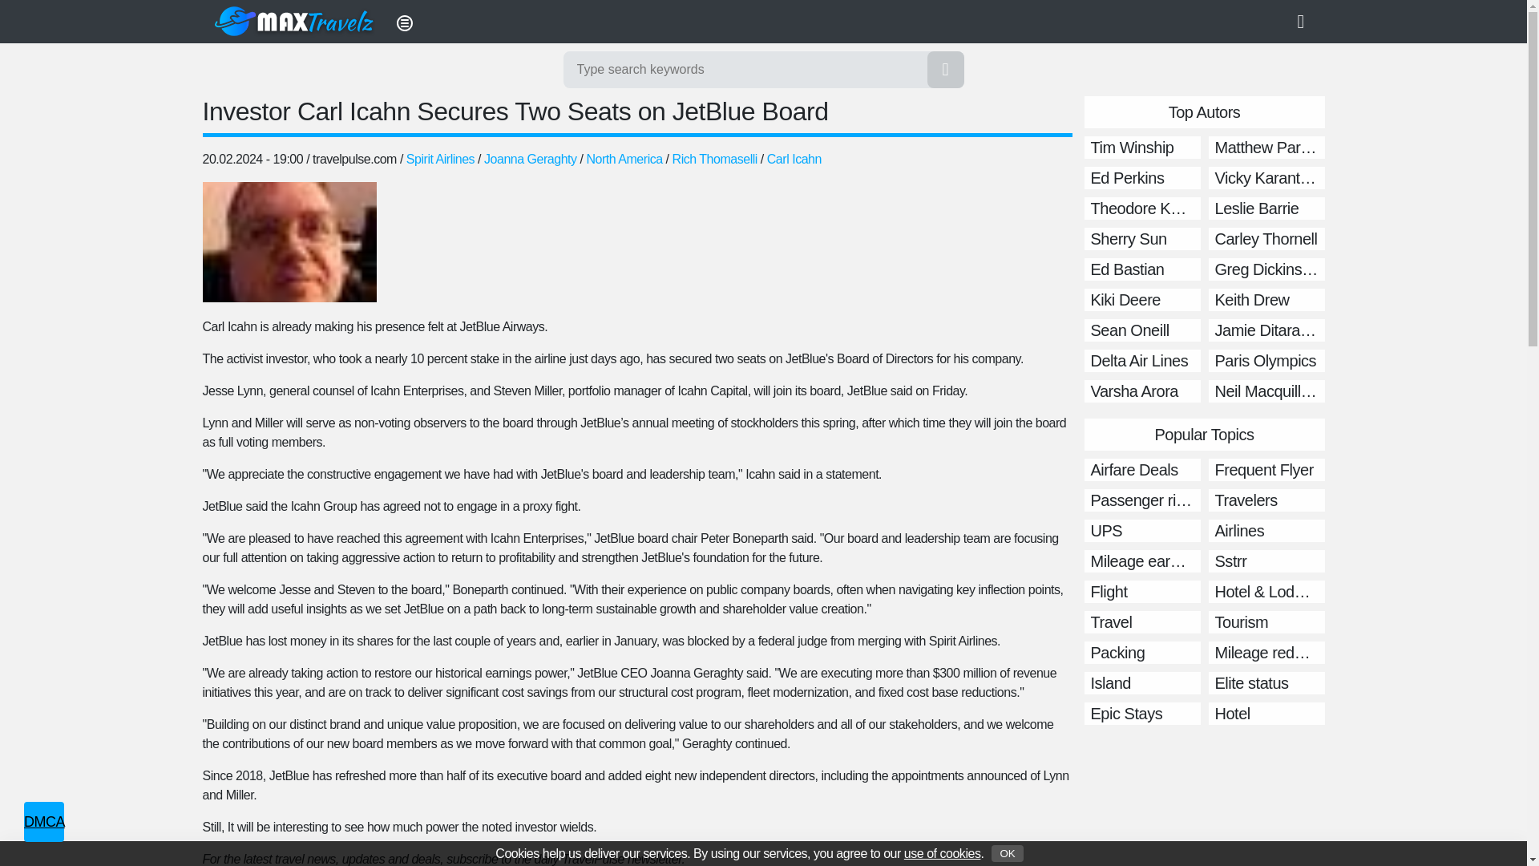 The width and height of the screenshot is (1539, 866). I want to click on DARK MODE, so click(1307, 21).